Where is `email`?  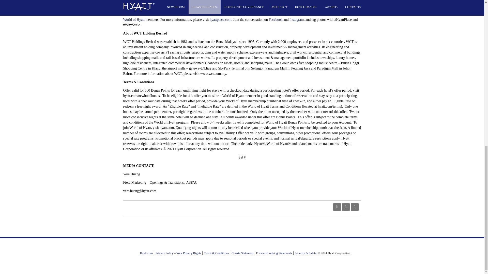
email is located at coordinates (346, 207).